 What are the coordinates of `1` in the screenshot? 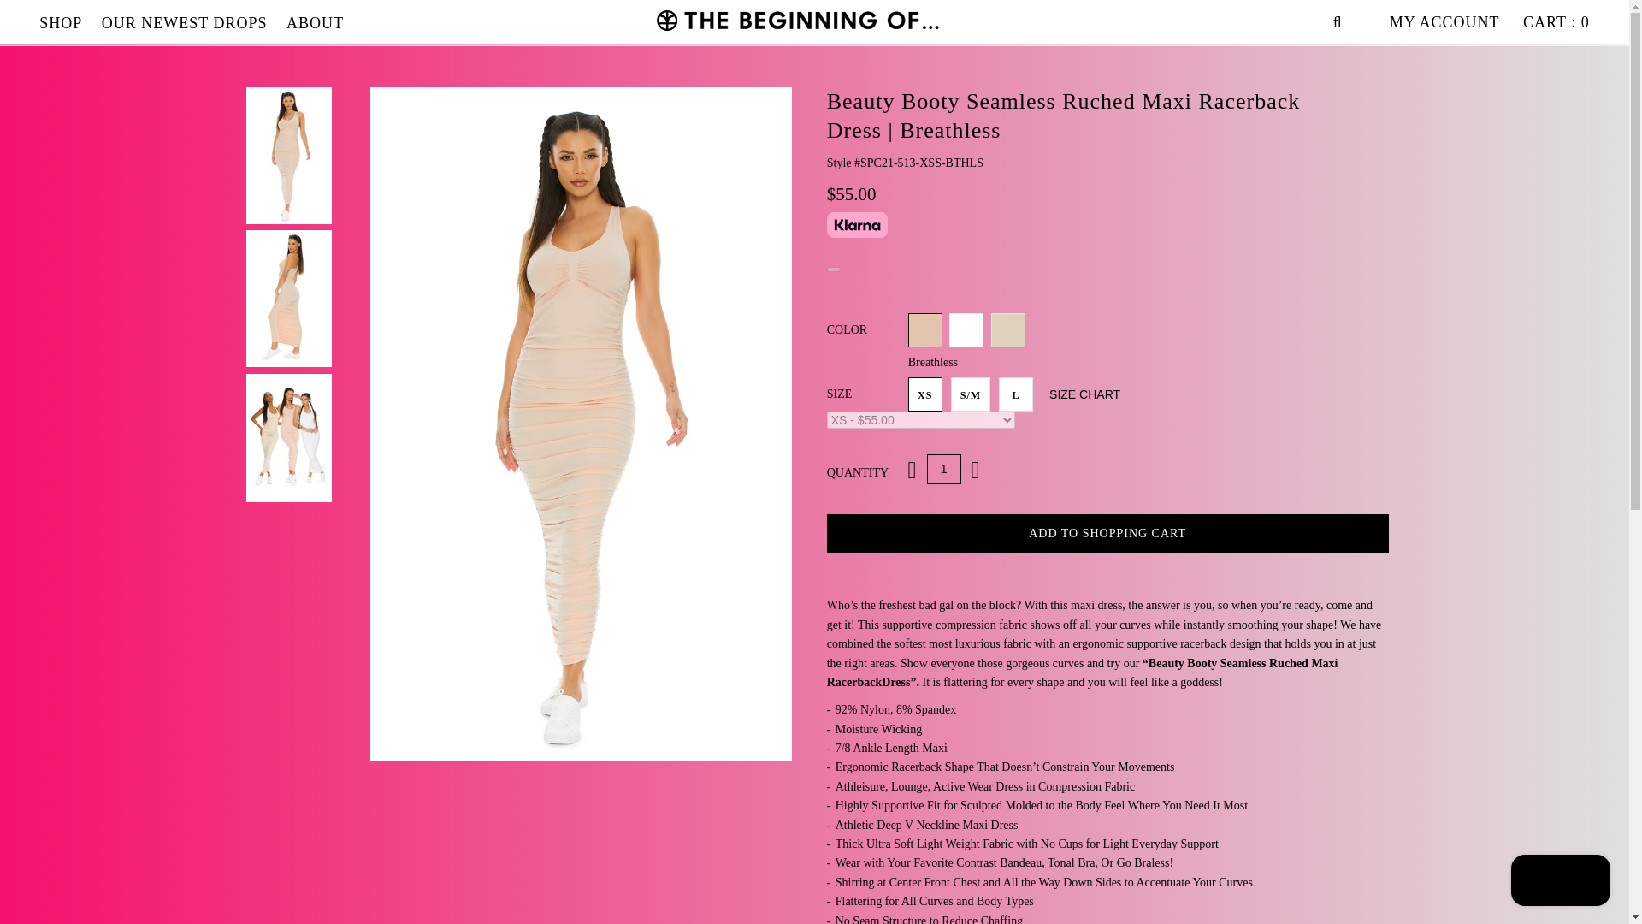 It's located at (944, 469).